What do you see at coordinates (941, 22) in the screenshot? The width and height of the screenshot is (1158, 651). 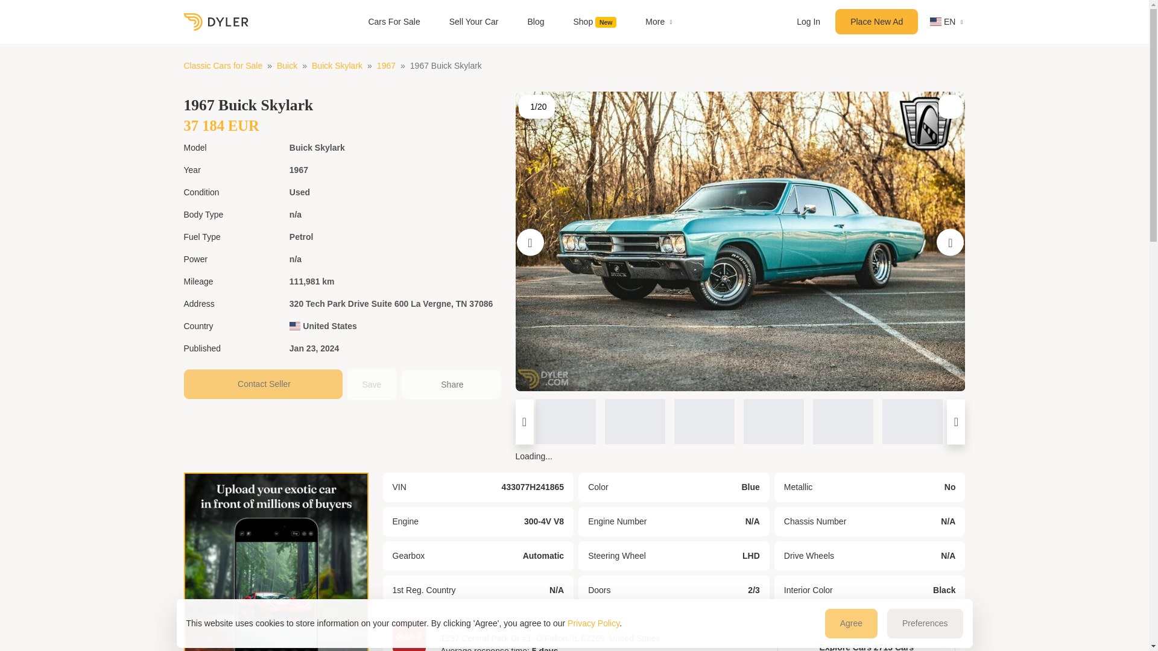 I see `EN` at bounding box center [941, 22].